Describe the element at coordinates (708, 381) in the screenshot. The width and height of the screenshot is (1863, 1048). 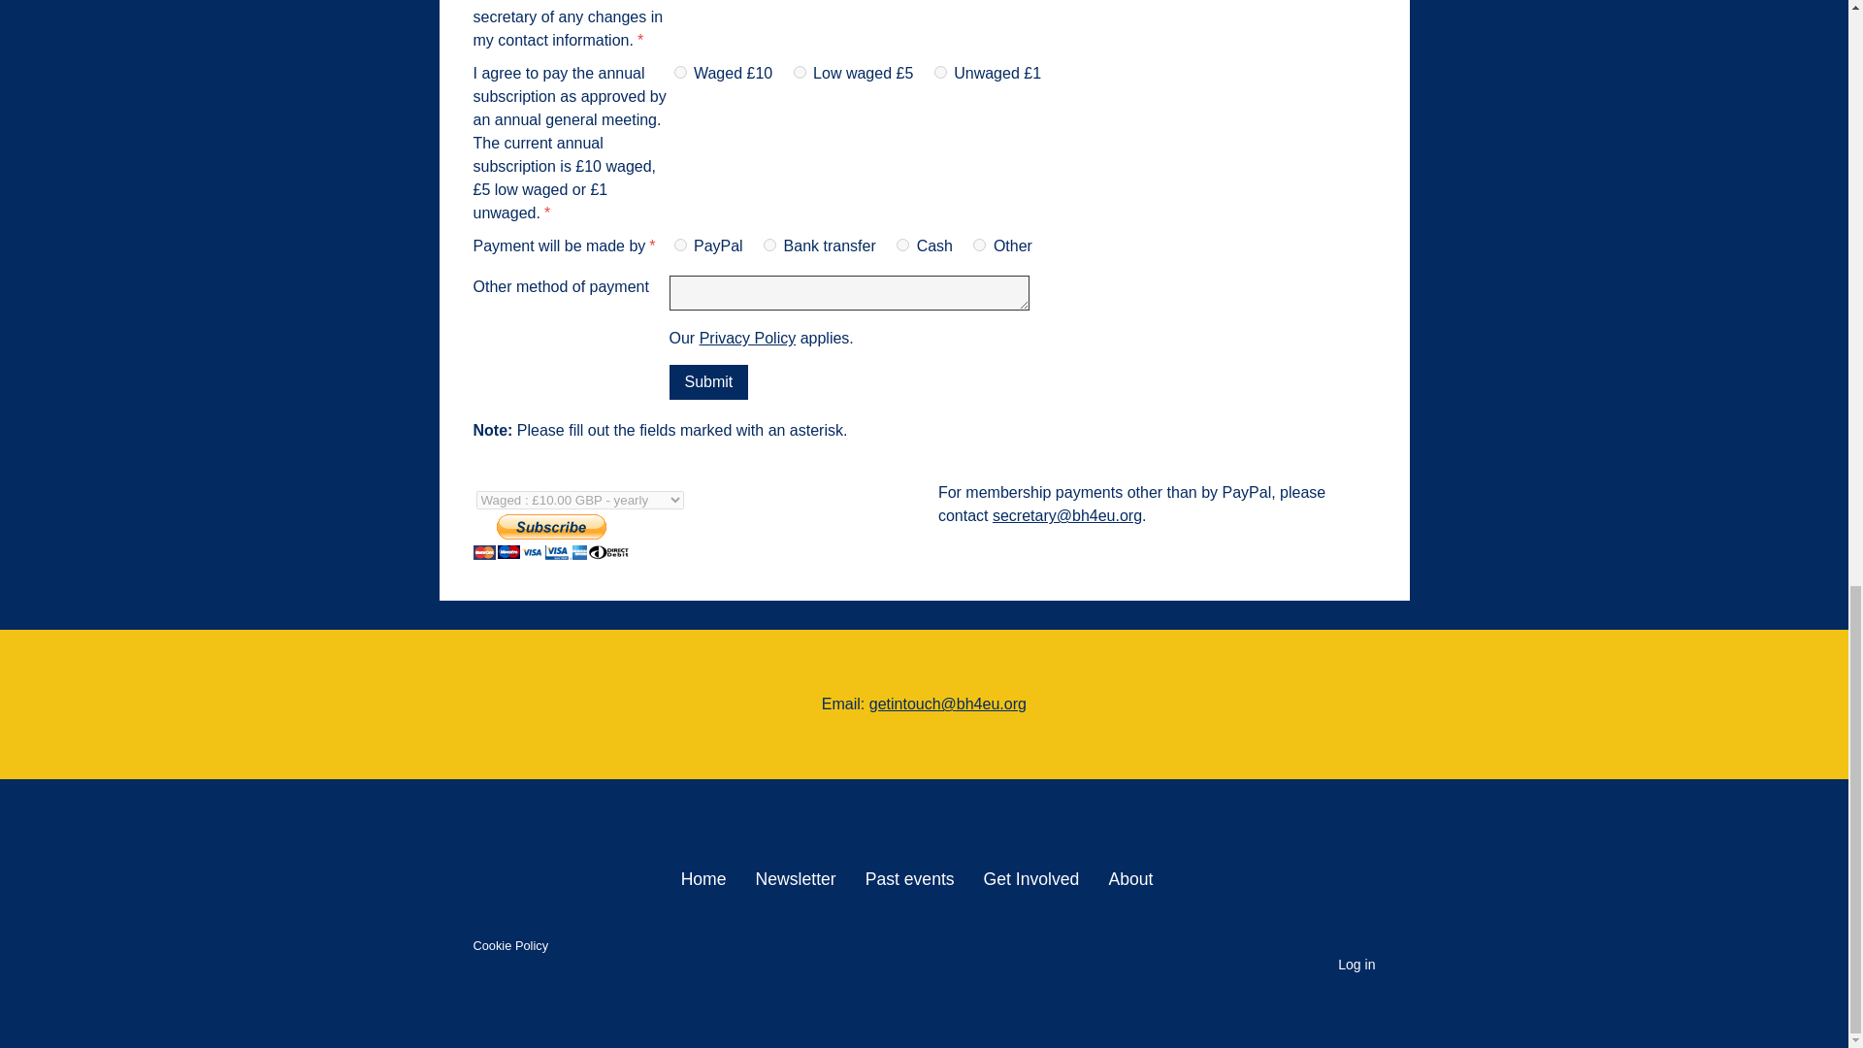
I see `Submit` at that location.